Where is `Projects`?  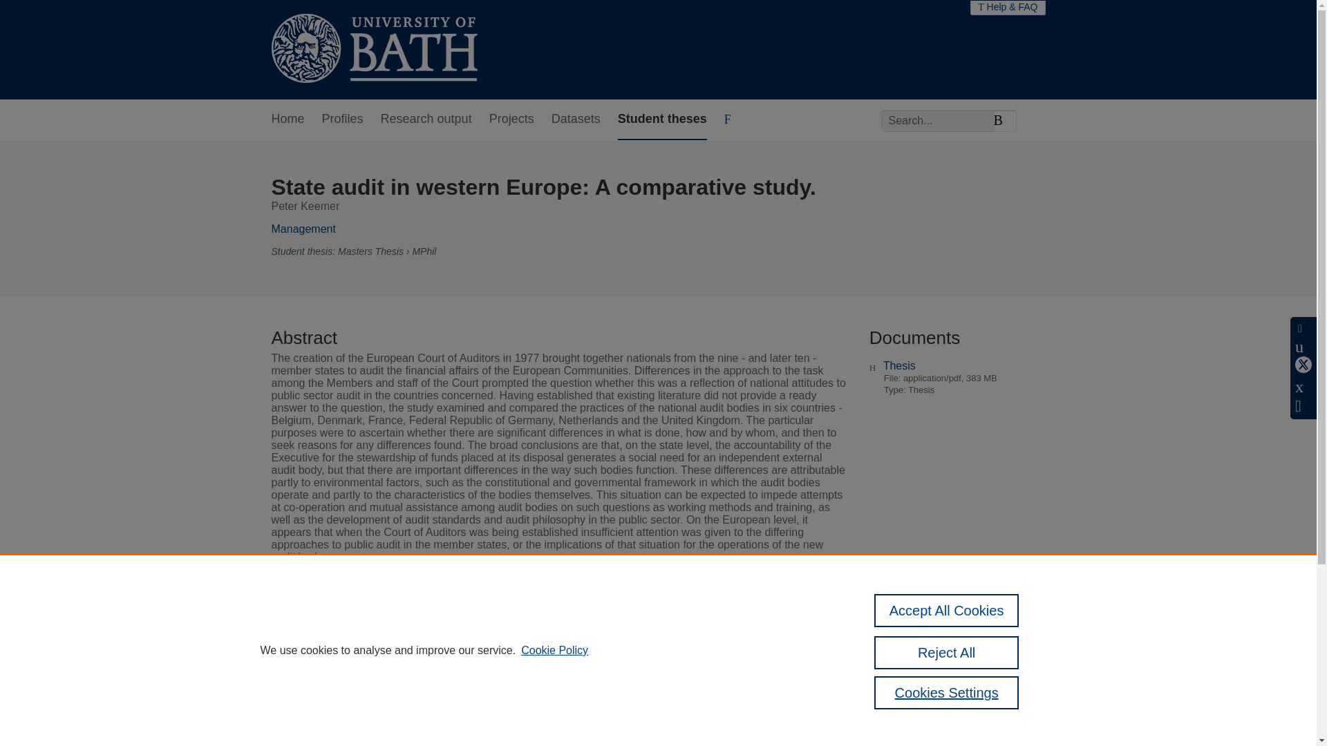
Projects is located at coordinates (511, 119).